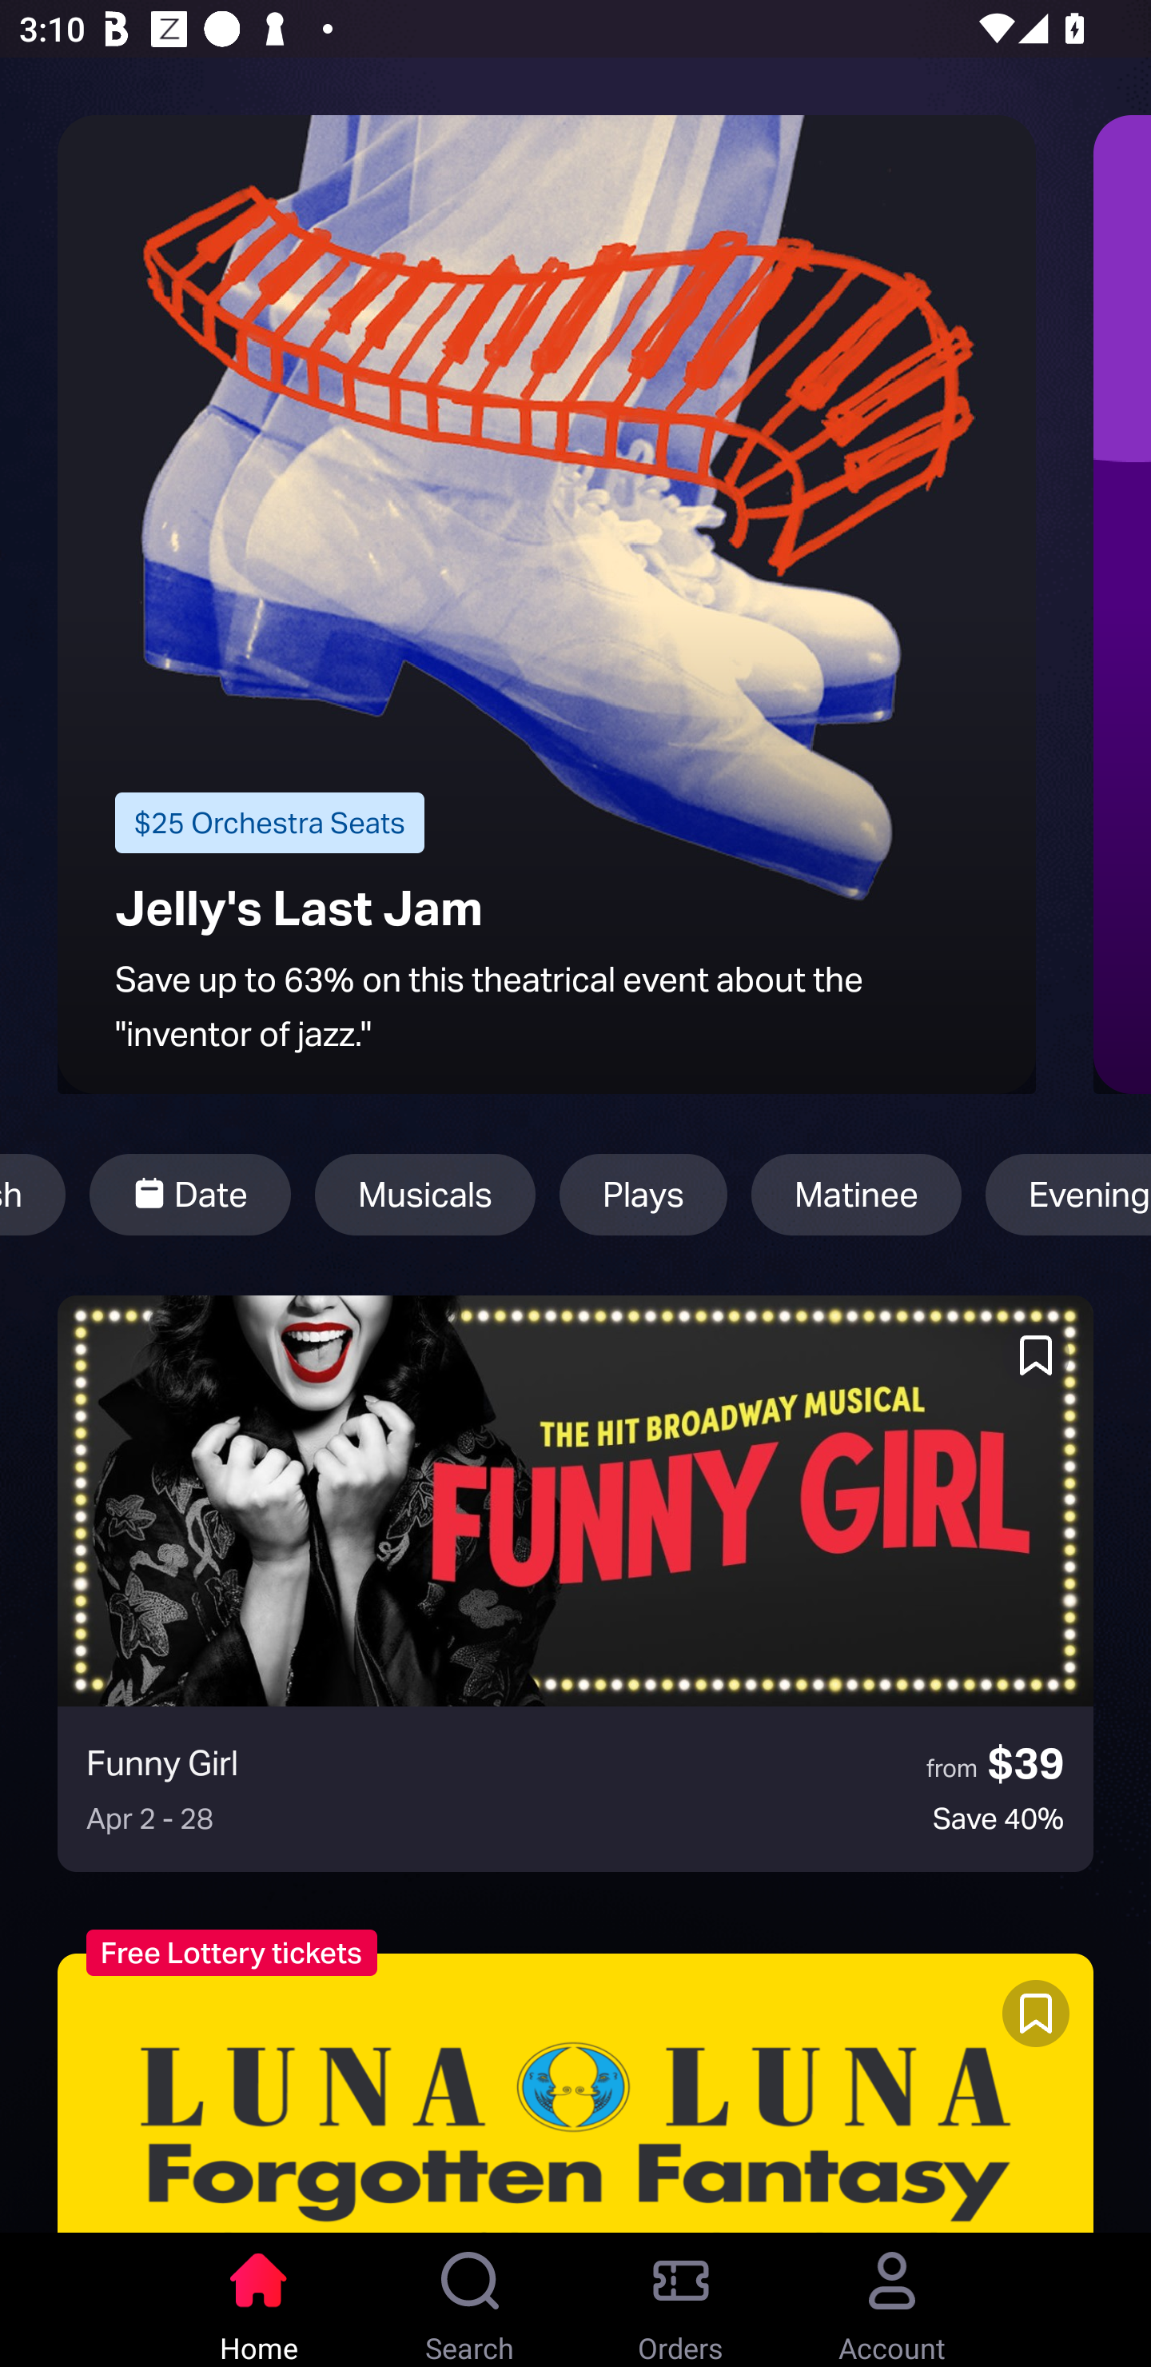 This screenshot has width=1151, height=2367. Describe the element at coordinates (190, 1195) in the screenshot. I see `Date` at that location.